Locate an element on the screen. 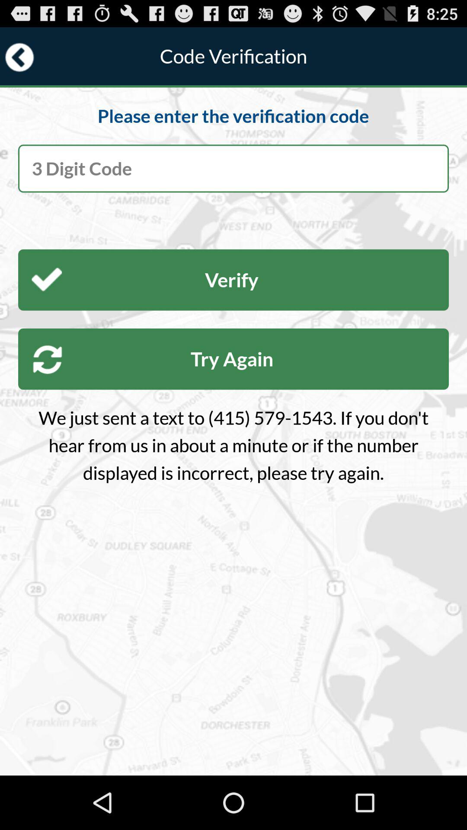  click item below the verify button is located at coordinates (233, 359).